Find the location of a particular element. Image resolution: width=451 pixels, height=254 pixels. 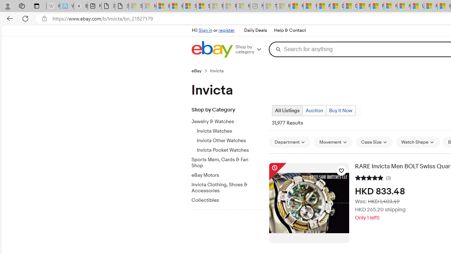

eBay Motors is located at coordinates (230, 174).